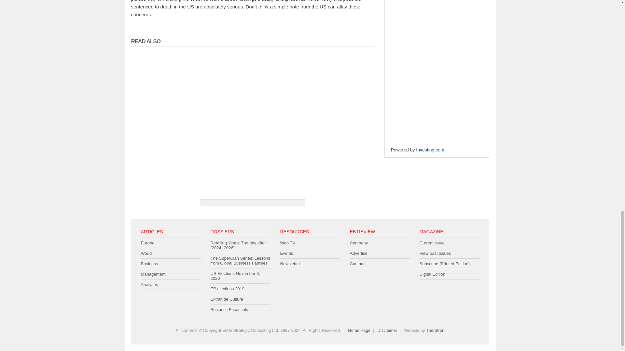 The height and width of the screenshot is (351, 625). I want to click on Investing.com, so click(430, 149).